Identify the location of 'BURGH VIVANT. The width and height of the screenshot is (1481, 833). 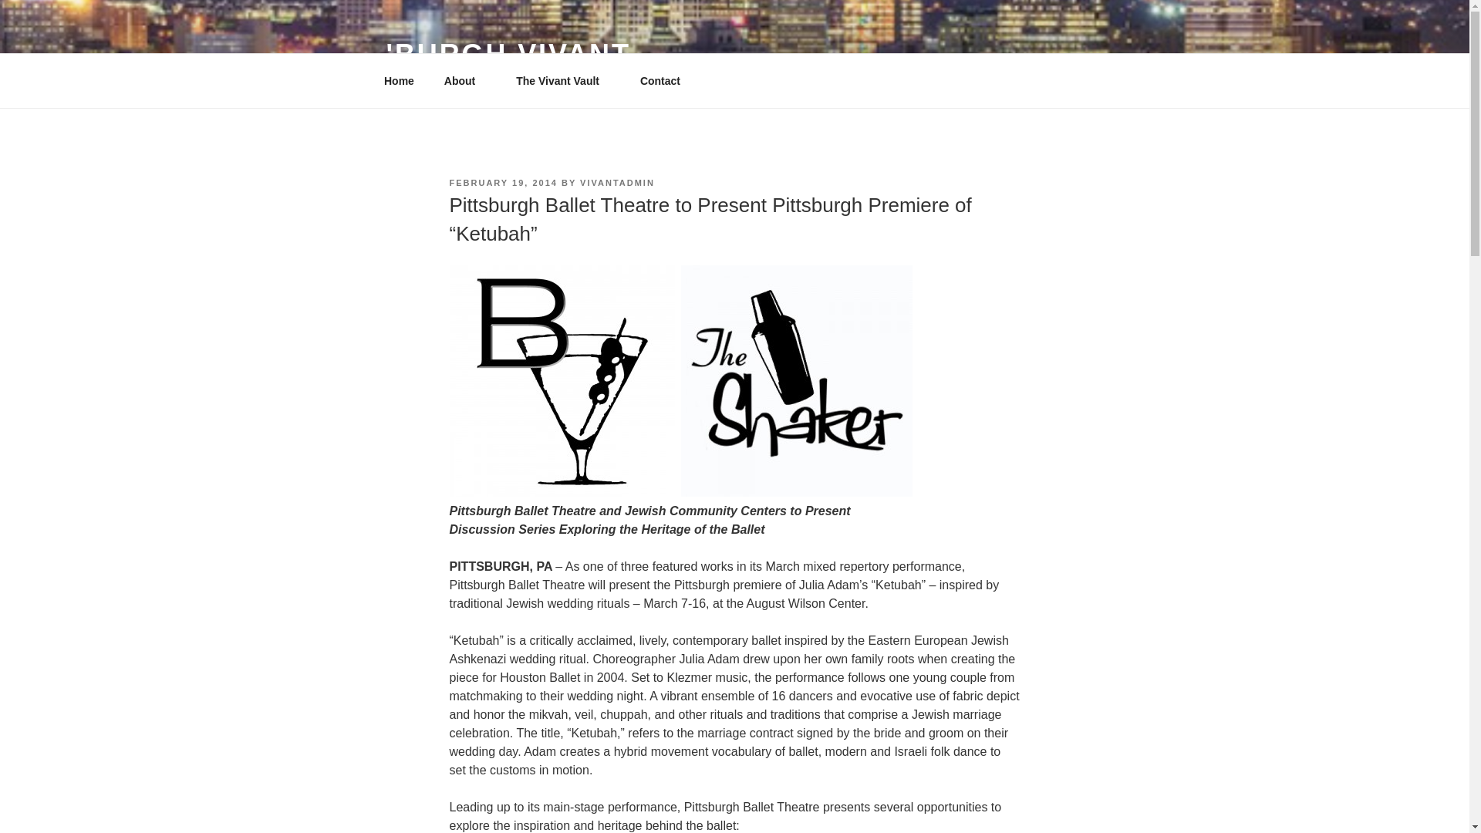
(508, 54).